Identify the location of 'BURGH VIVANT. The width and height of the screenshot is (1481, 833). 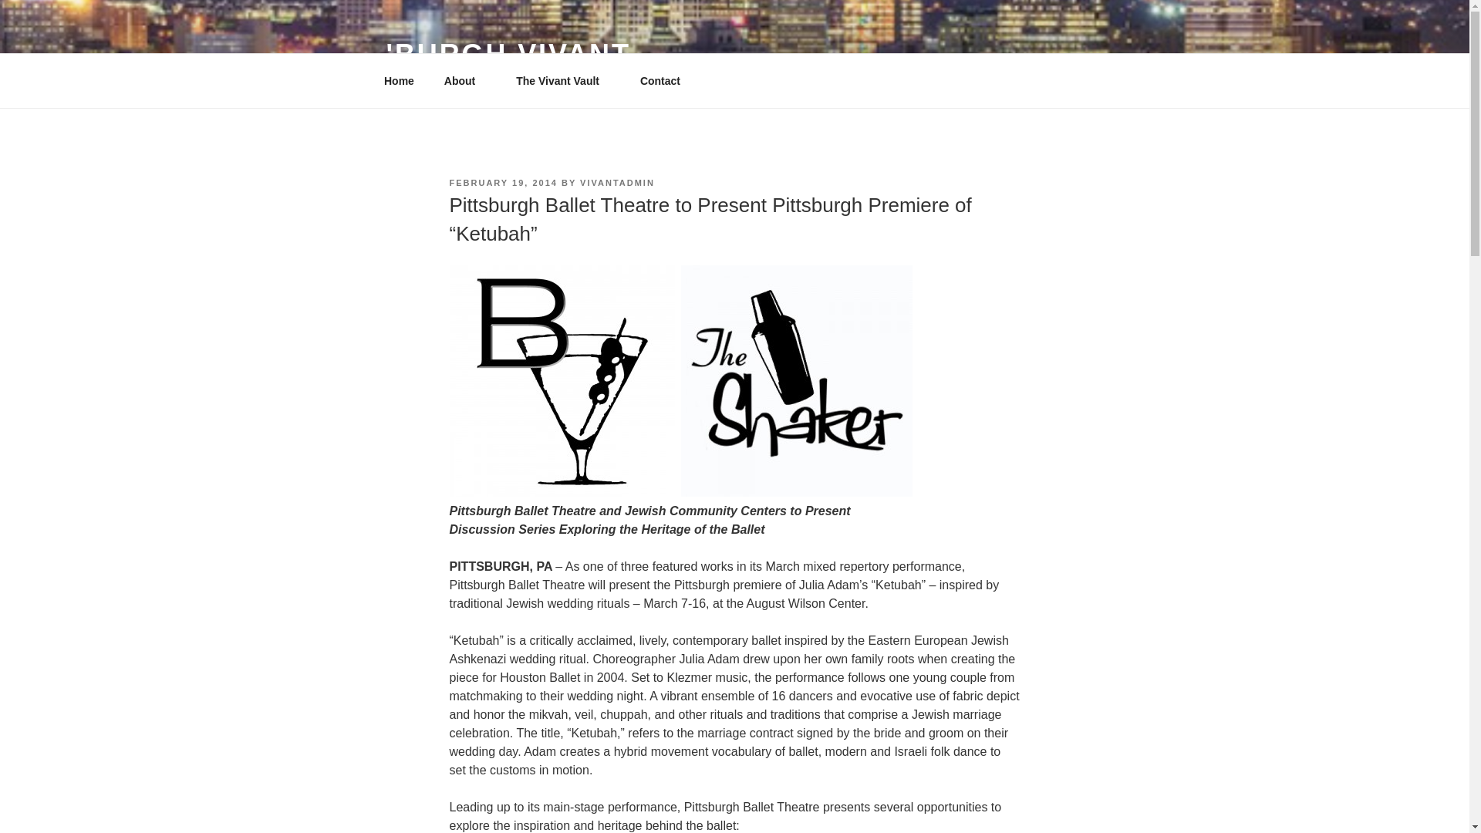
(508, 54).